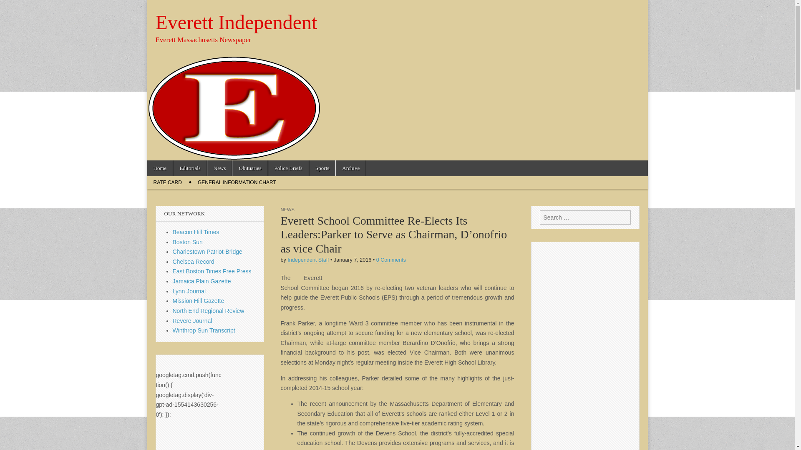 The image size is (801, 450). I want to click on North End Regional Review, so click(209, 310).